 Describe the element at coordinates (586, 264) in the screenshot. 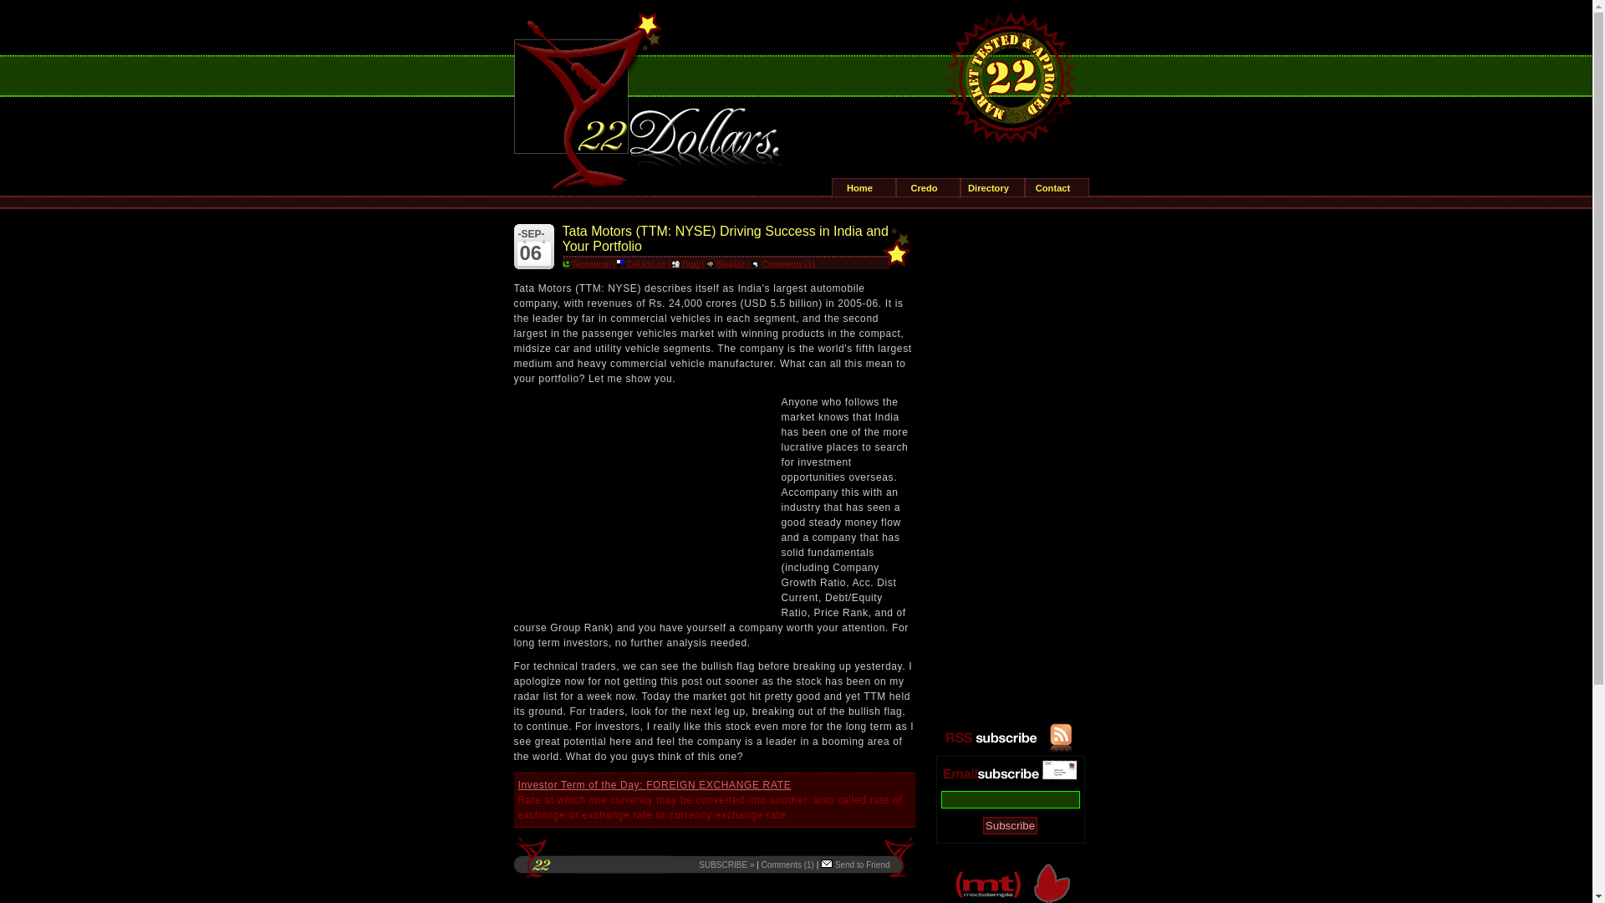

I see `Technorati` at that location.